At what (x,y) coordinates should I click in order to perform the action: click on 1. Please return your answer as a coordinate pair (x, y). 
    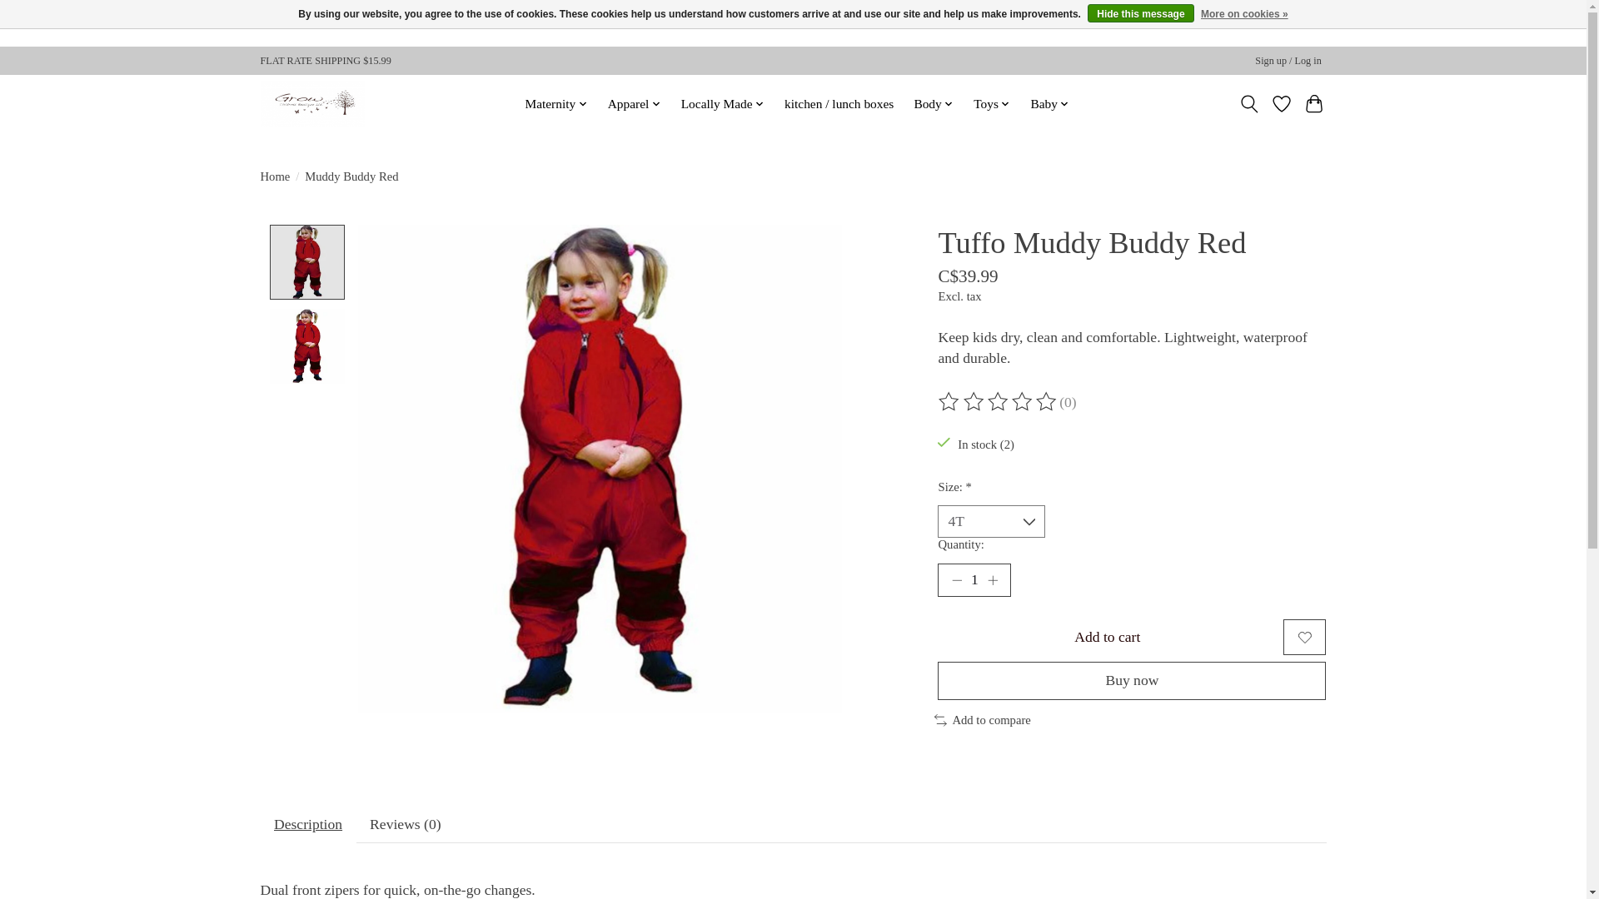
    Looking at the image, I should click on (974, 580).